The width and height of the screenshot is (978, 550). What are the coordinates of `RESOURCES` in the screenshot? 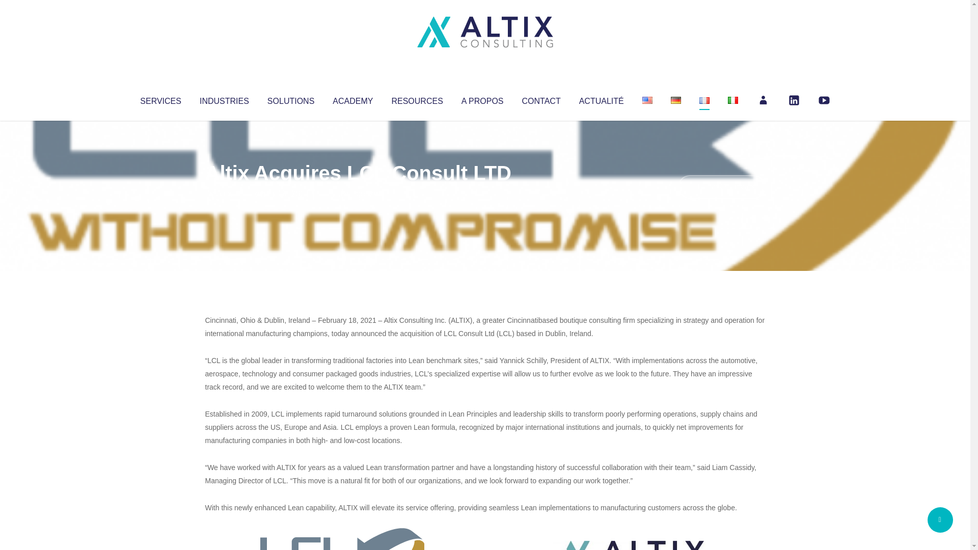 It's located at (417, 99).